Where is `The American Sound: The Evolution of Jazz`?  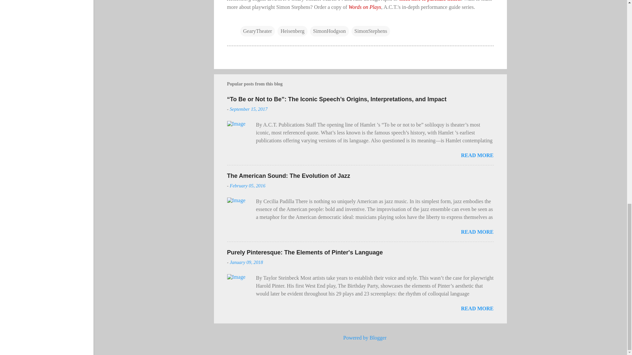 The American Sound: The Evolution of Jazz is located at coordinates (288, 176).